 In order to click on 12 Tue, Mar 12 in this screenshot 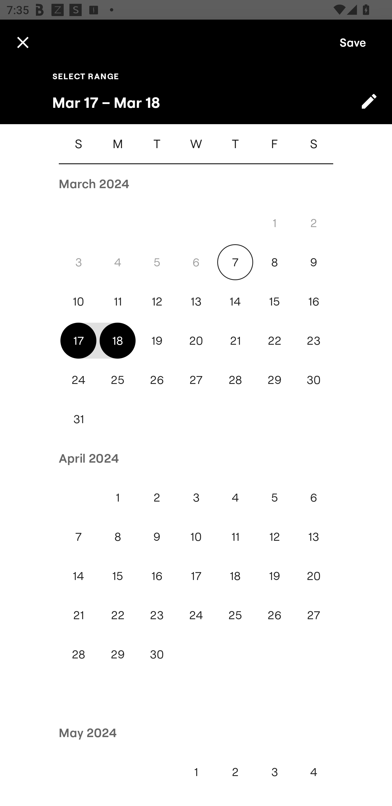, I will do `click(157, 301)`.